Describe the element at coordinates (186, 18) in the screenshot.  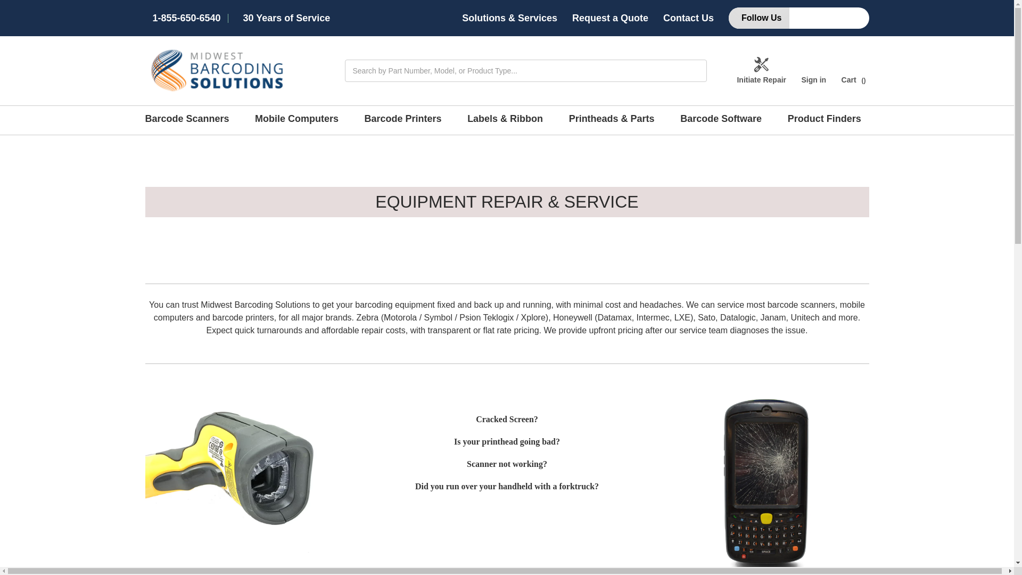
I see `1-855-650-6540` at that location.